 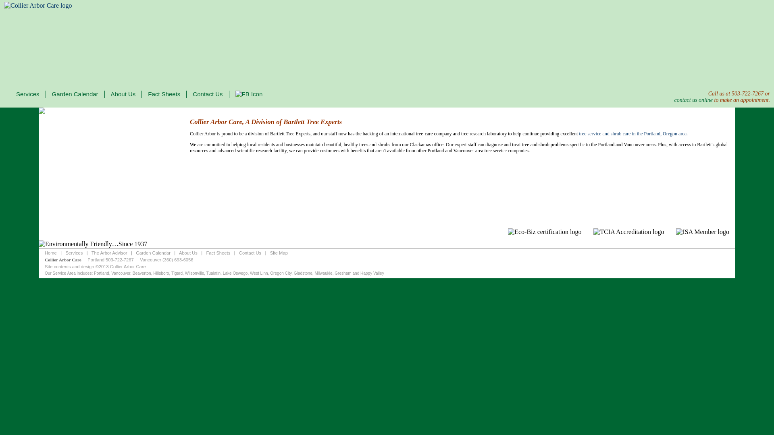 I want to click on About Us, so click(x=123, y=93).